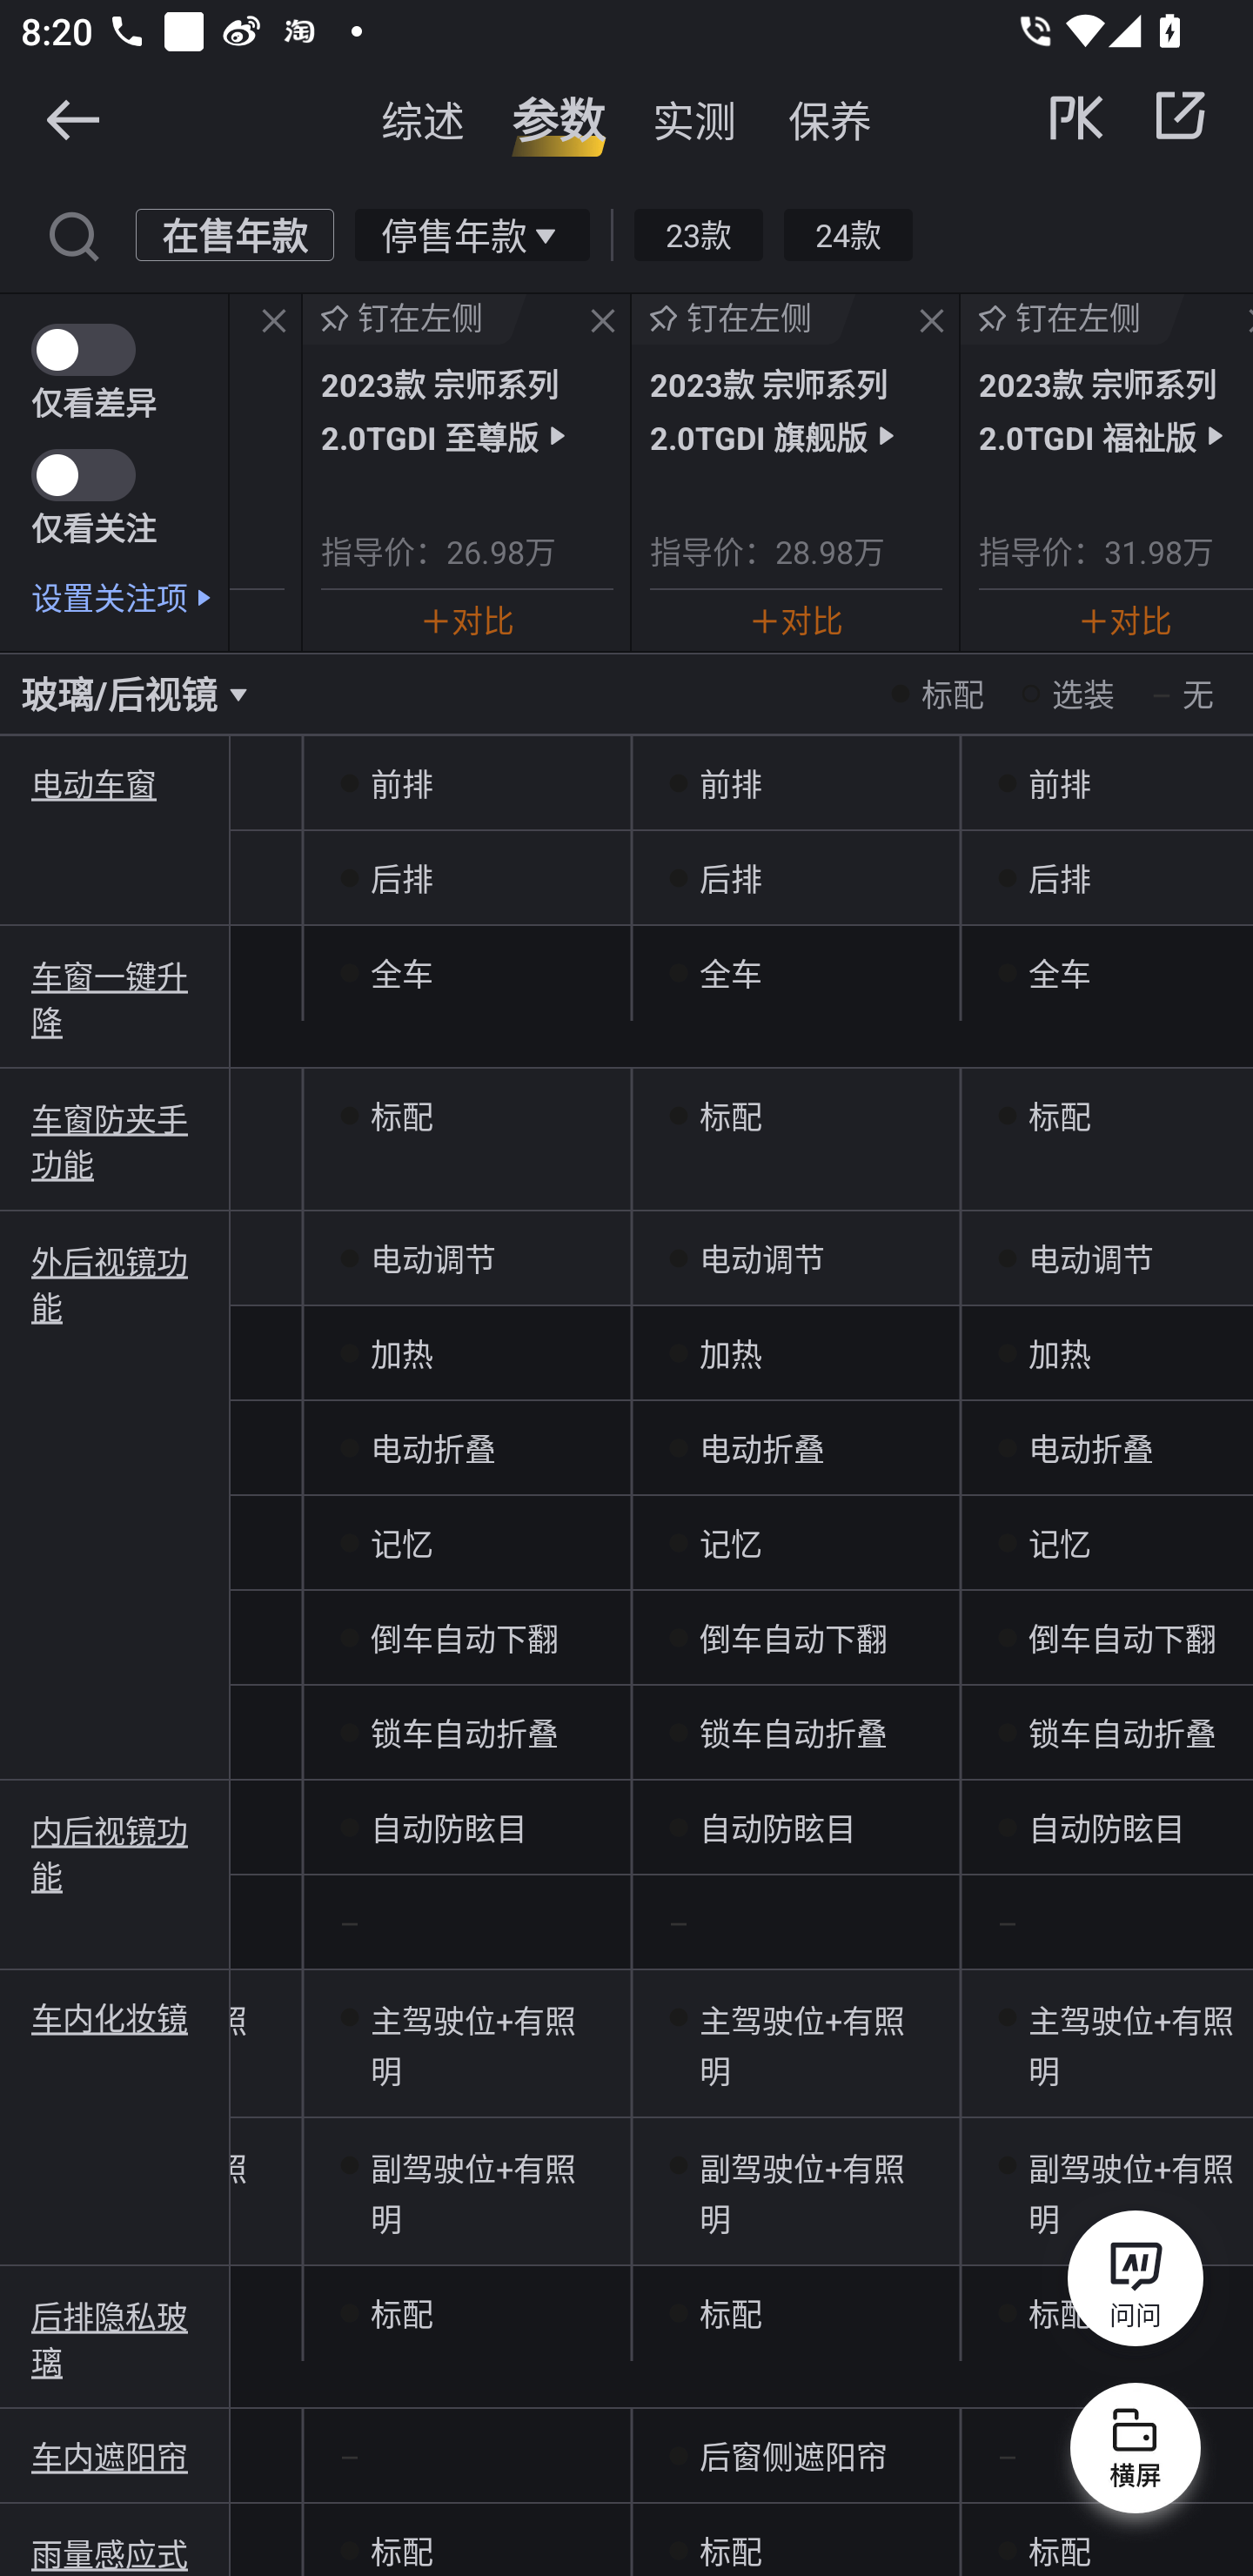 The image size is (1253, 2576). What do you see at coordinates (1107, 1353) in the screenshot?
I see `加热` at bounding box center [1107, 1353].